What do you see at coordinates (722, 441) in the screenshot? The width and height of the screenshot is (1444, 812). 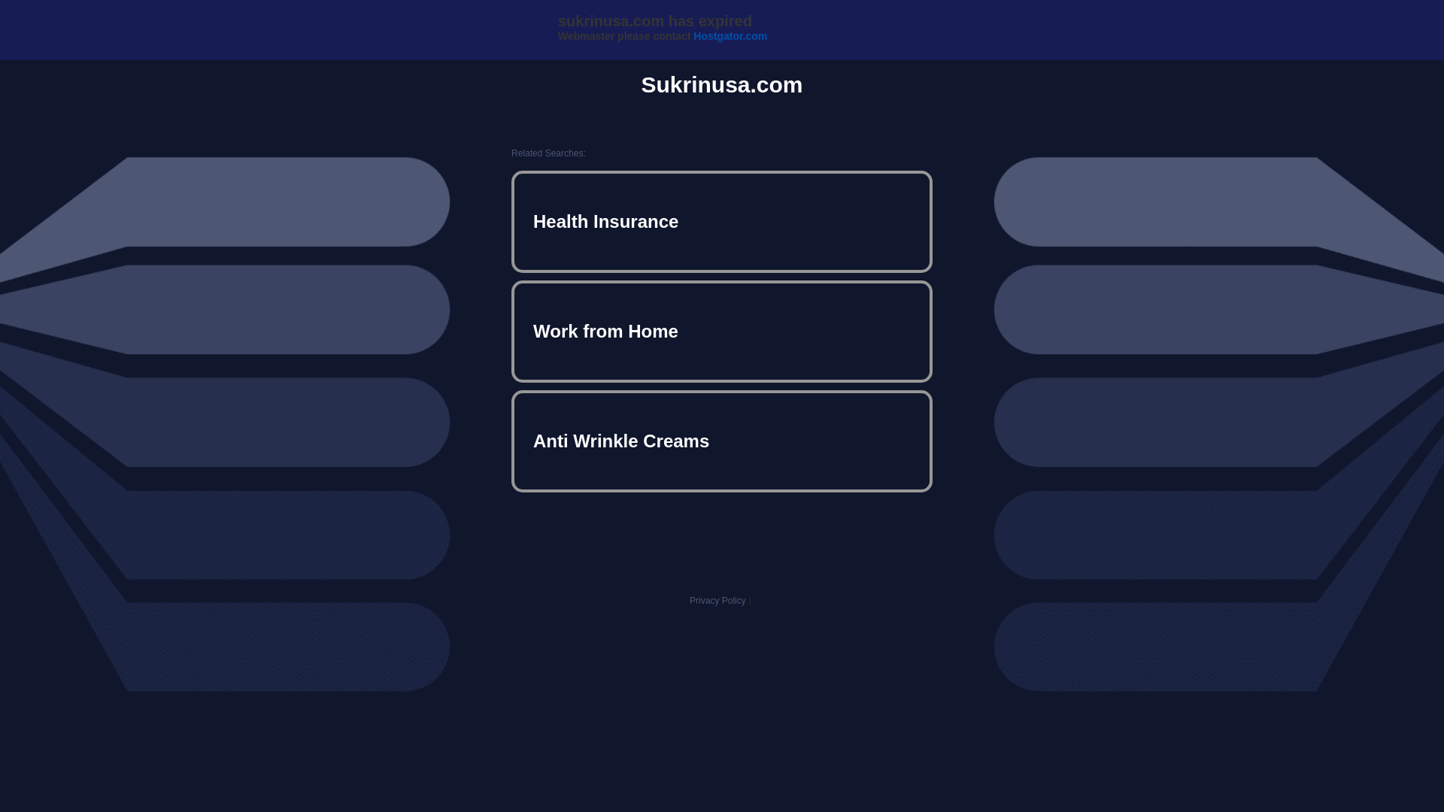 I see `Anti Wrinkle Creams` at bounding box center [722, 441].